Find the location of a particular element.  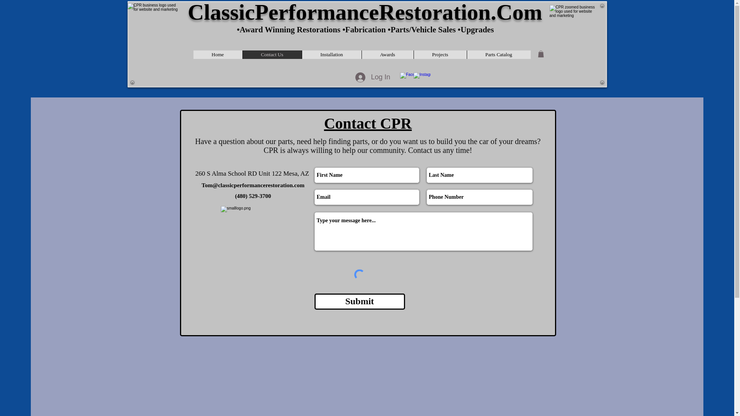

Projects is located at coordinates (439, 55).